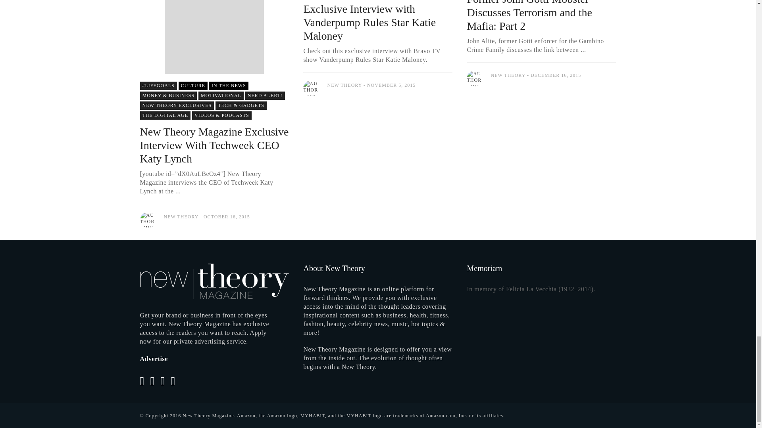 This screenshot has width=762, height=428. What do you see at coordinates (221, 115) in the screenshot?
I see `View all posts in 922` at bounding box center [221, 115].